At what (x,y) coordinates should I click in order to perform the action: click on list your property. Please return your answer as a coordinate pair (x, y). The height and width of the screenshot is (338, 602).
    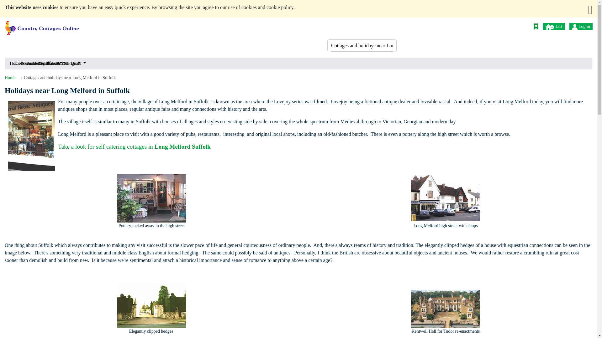
    Looking at the image, I should click on (550, 27).